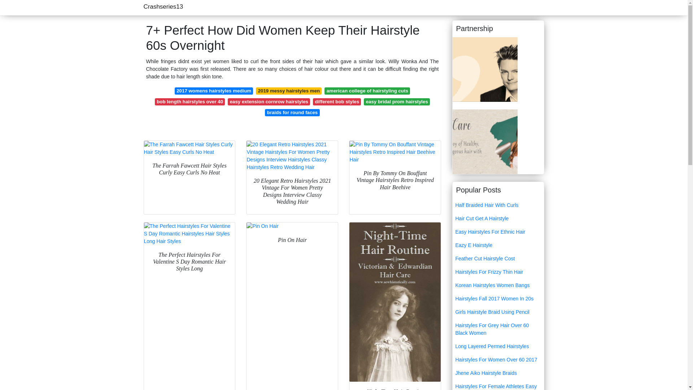  I want to click on Easy Hairstyles For Ethnic Hair, so click(498, 232).